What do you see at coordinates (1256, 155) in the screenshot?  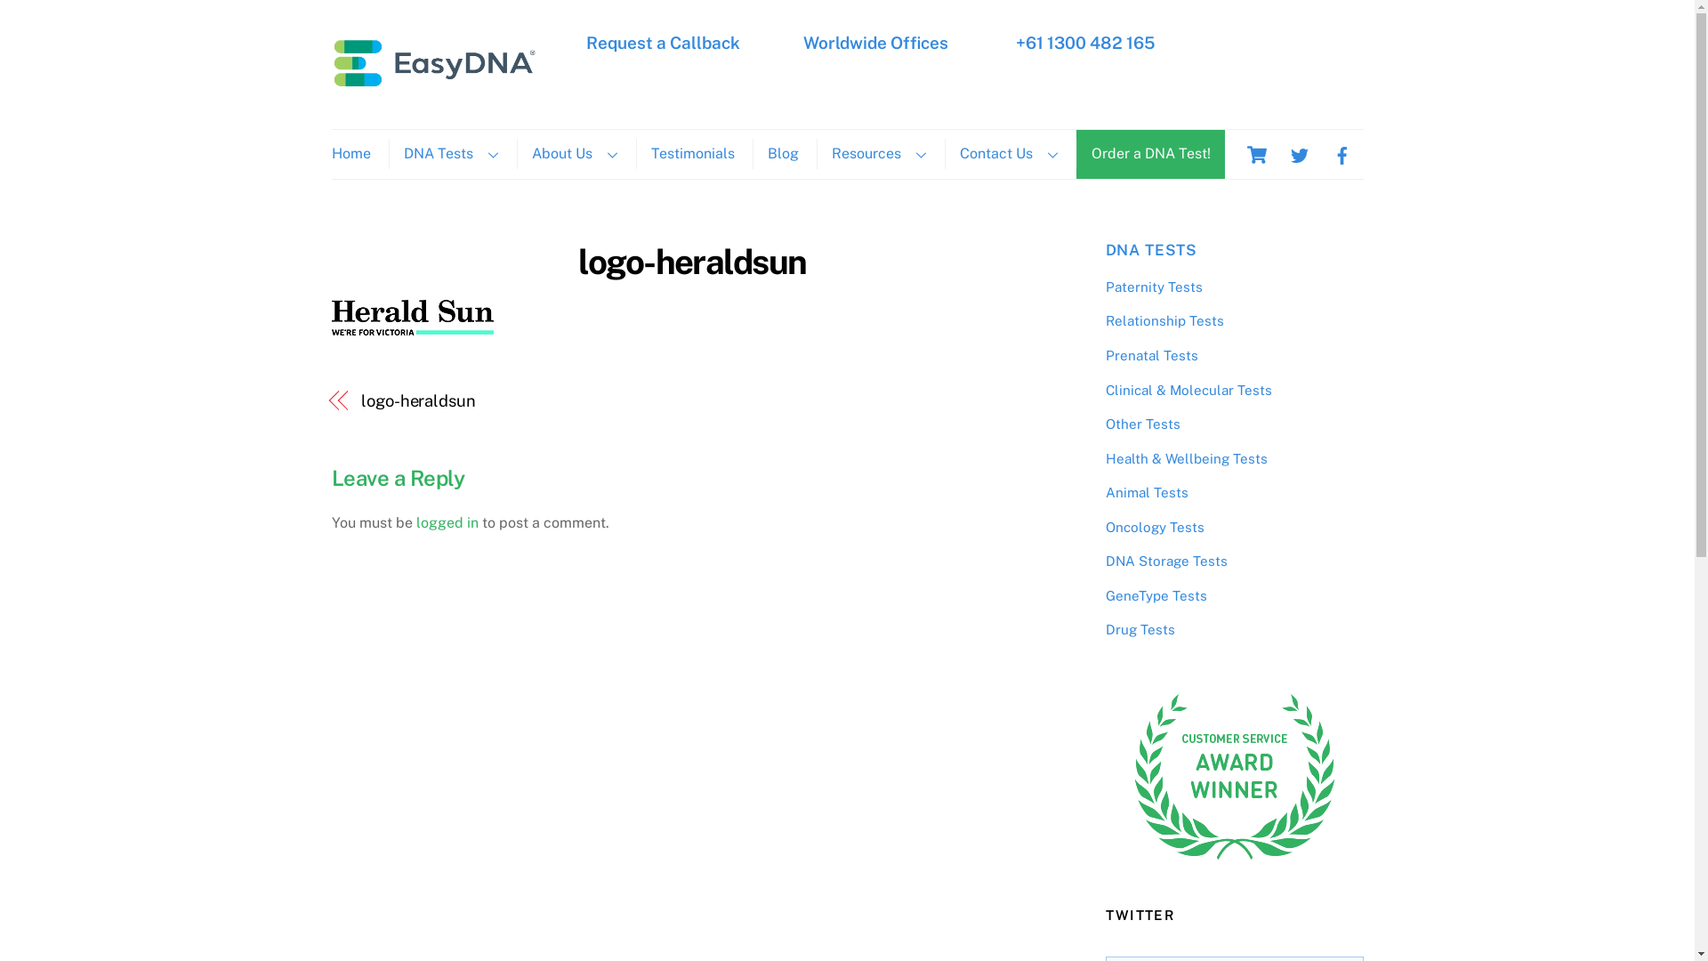 I see `Cart` at bounding box center [1256, 155].